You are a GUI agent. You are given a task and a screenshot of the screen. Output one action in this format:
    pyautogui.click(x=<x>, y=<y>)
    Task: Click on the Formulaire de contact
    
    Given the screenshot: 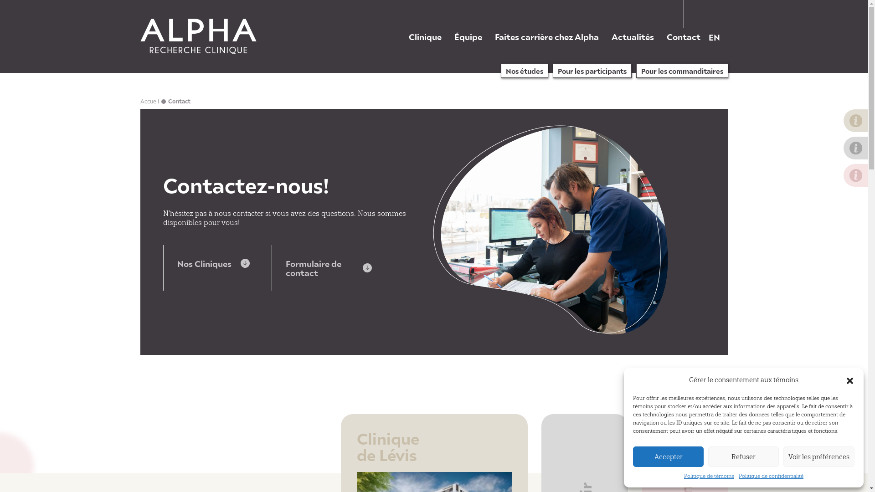 What is the action you would take?
    pyautogui.click(x=326, y=268)
    